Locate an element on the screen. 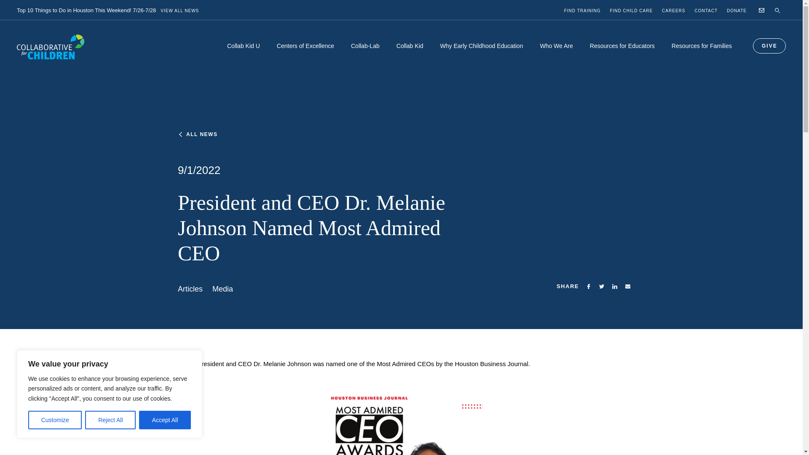 This screenshot has width=809, height=455. Reject All is located at coordinates (110, 420).